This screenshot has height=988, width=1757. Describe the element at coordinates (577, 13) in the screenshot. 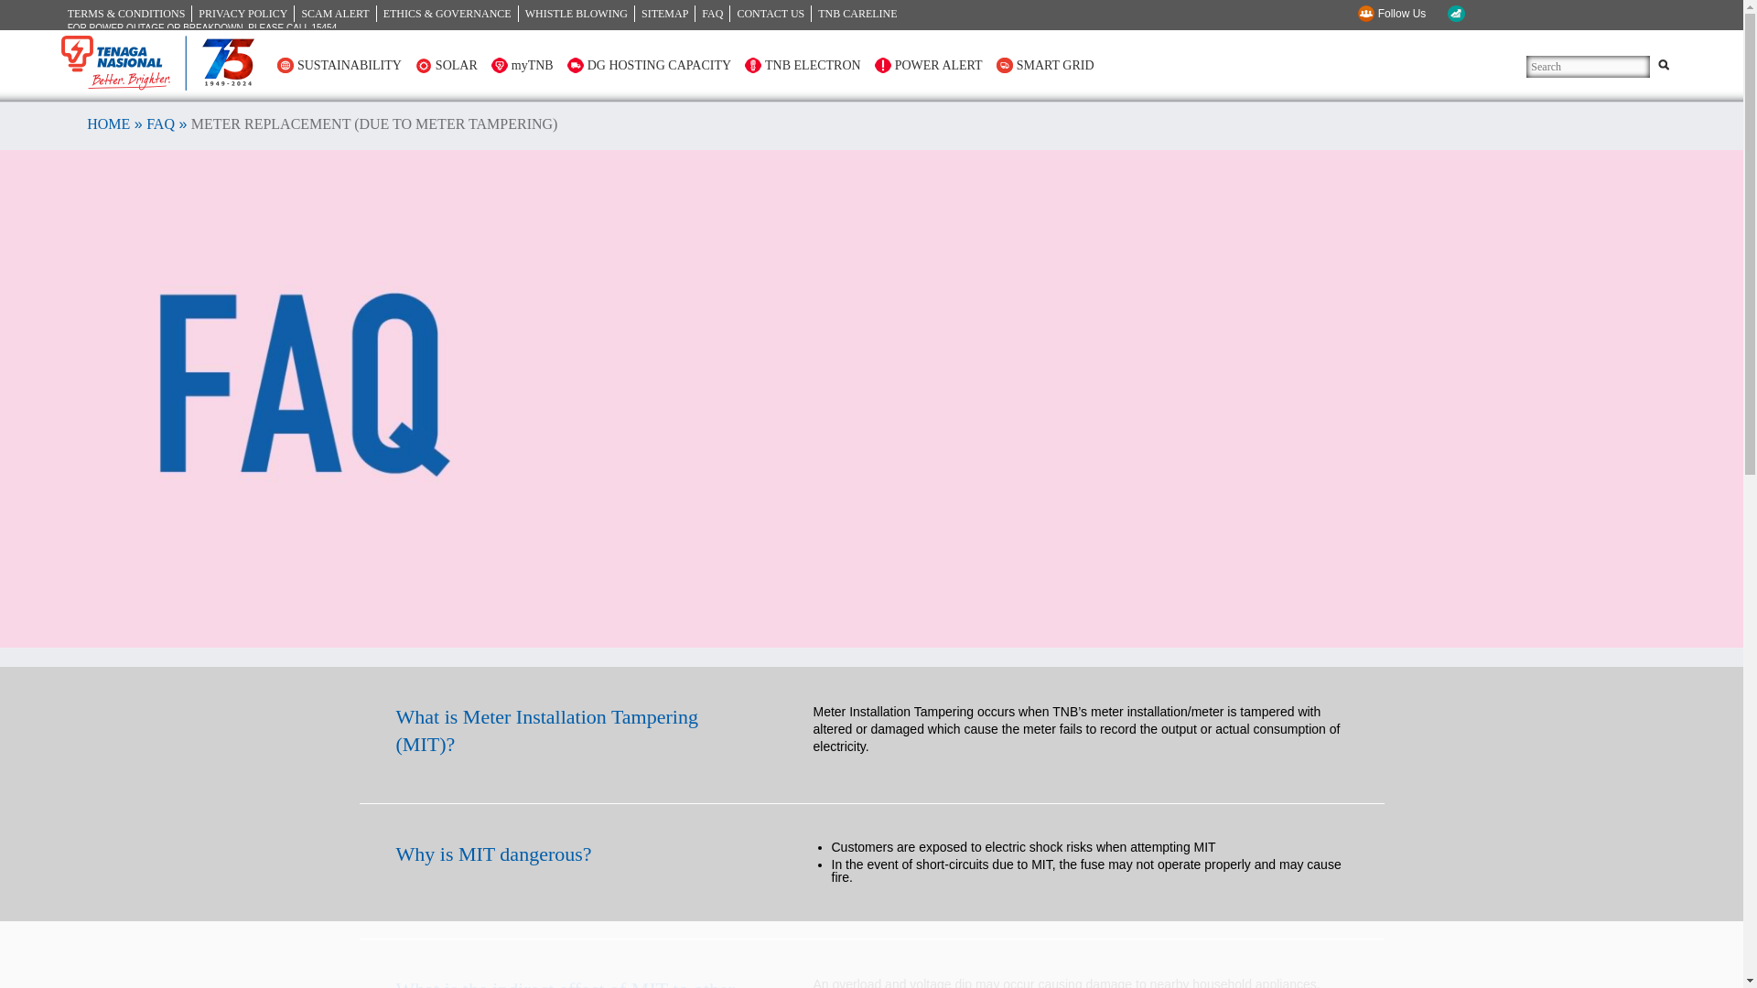

I see `WHISTLE BLOWING` at that location.